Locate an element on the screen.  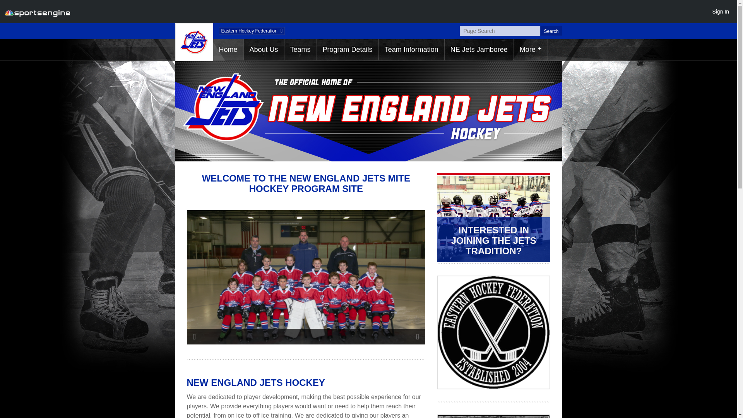
click to go to 'Home' is located at coordinates (228, 50).